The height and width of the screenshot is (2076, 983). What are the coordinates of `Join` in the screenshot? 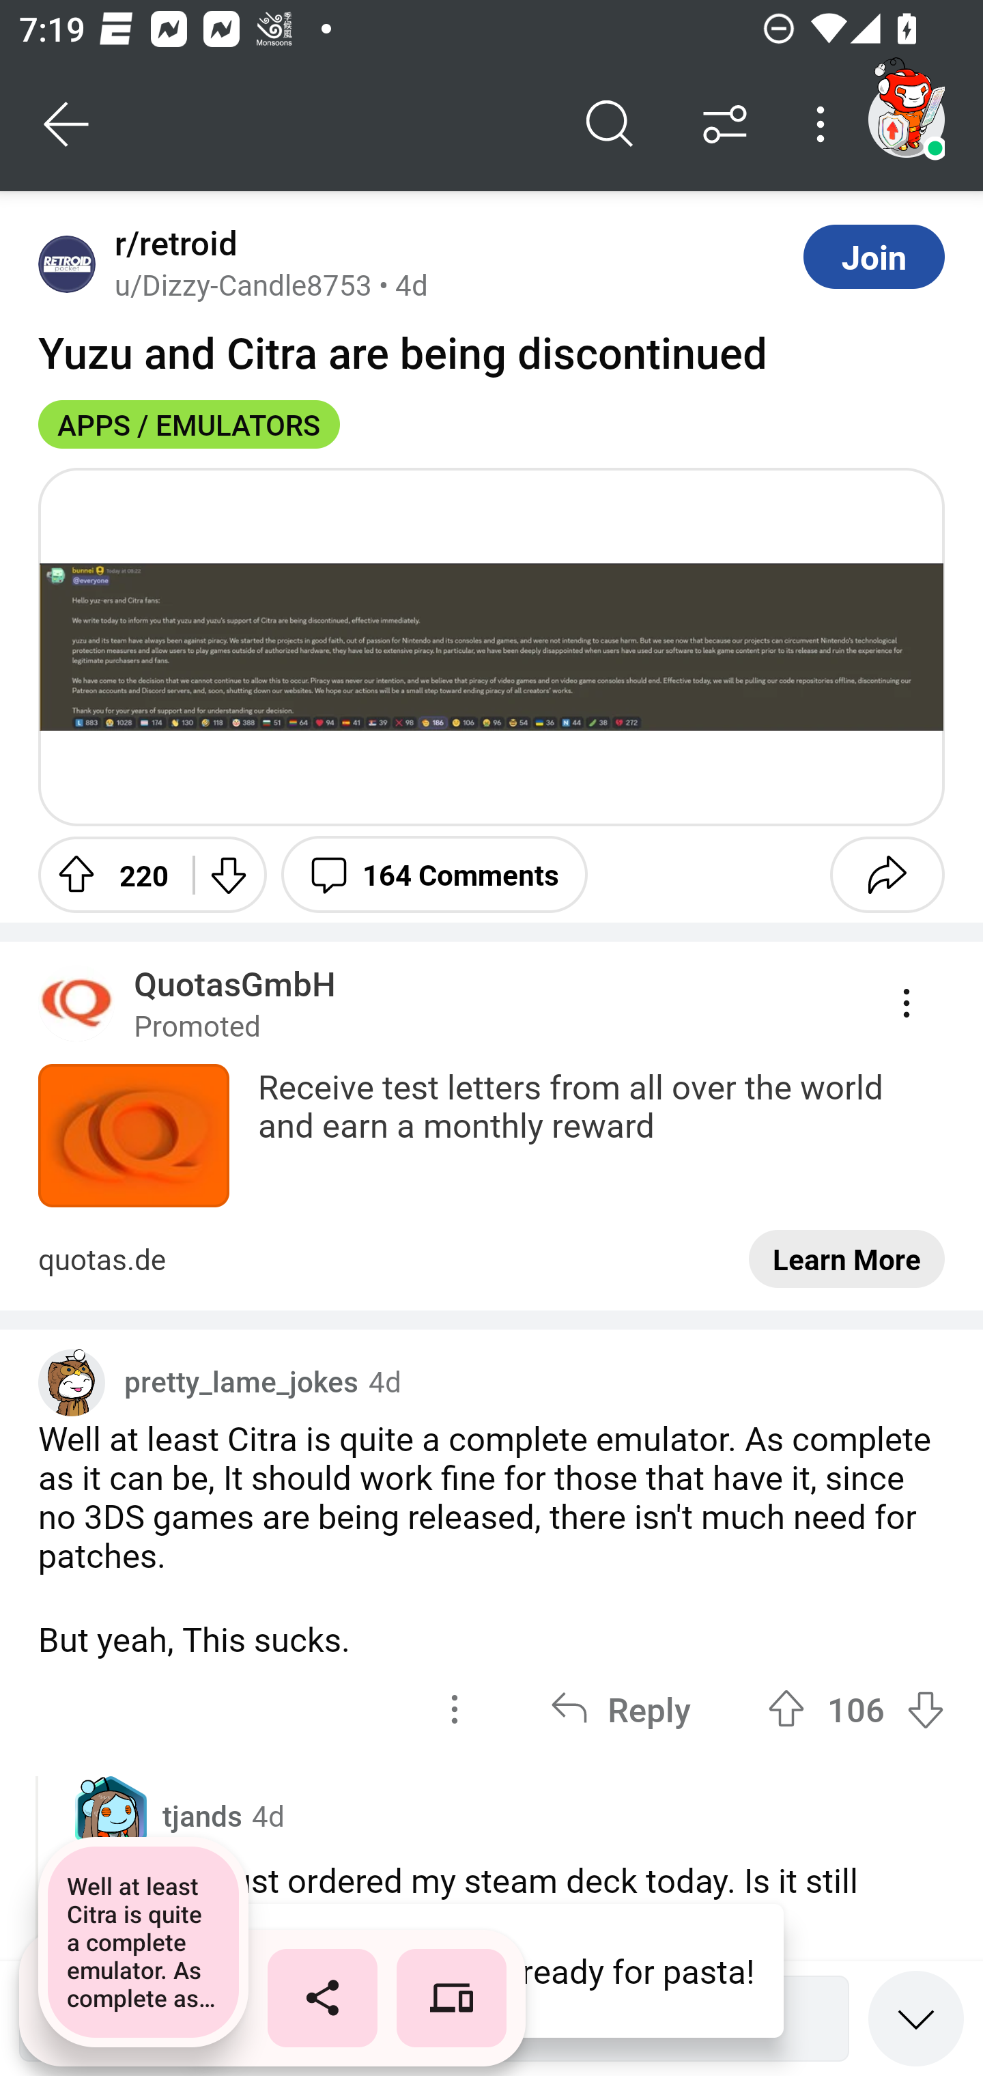 It's located at (874, 256).